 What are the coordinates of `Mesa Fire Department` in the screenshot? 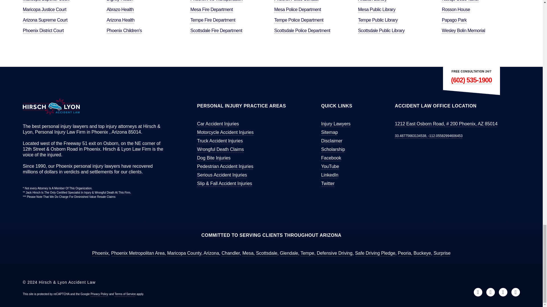 It's located at (211, 9).